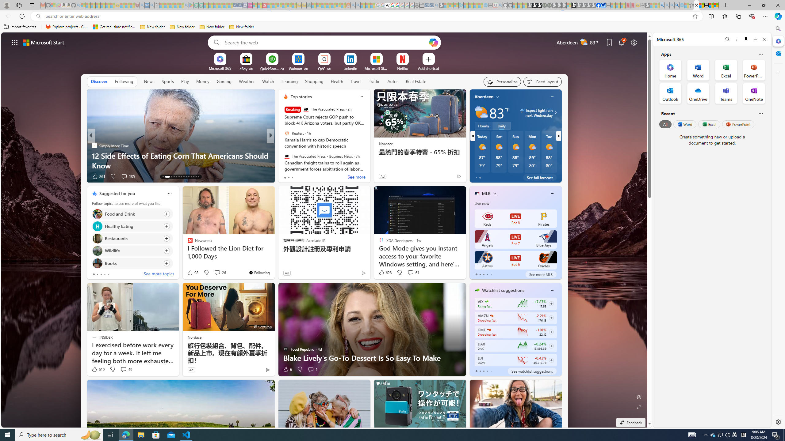 The width and height of the screenshot is (785, 441). Describe the element at coordinates (191, 177) in the screenshot. I see `AutomationID: tab-23` at that location.